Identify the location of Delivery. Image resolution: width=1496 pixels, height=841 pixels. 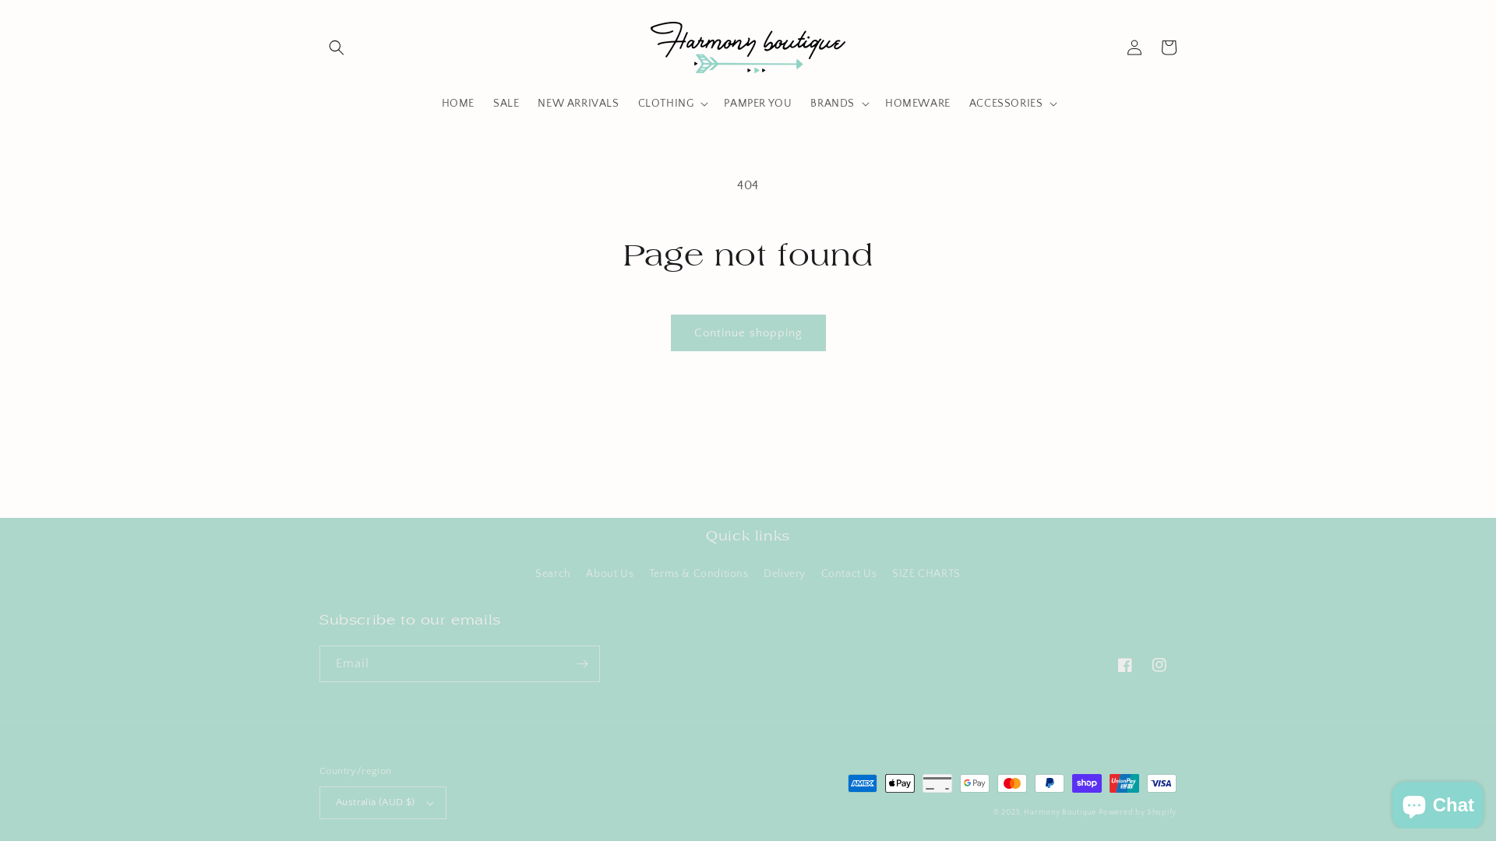
(784, 575).